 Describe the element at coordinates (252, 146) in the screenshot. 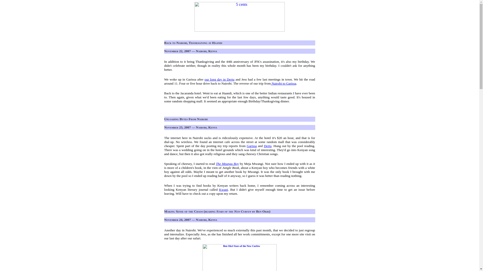

I see `Garissa` at that location.